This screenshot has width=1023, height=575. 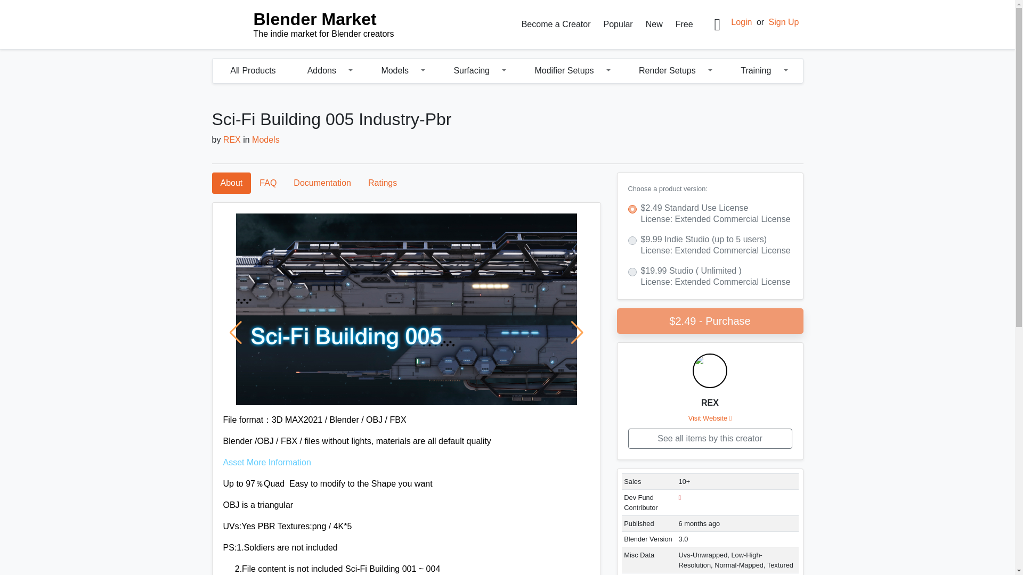 I want to click on Addons, so click(x=318, y=71).